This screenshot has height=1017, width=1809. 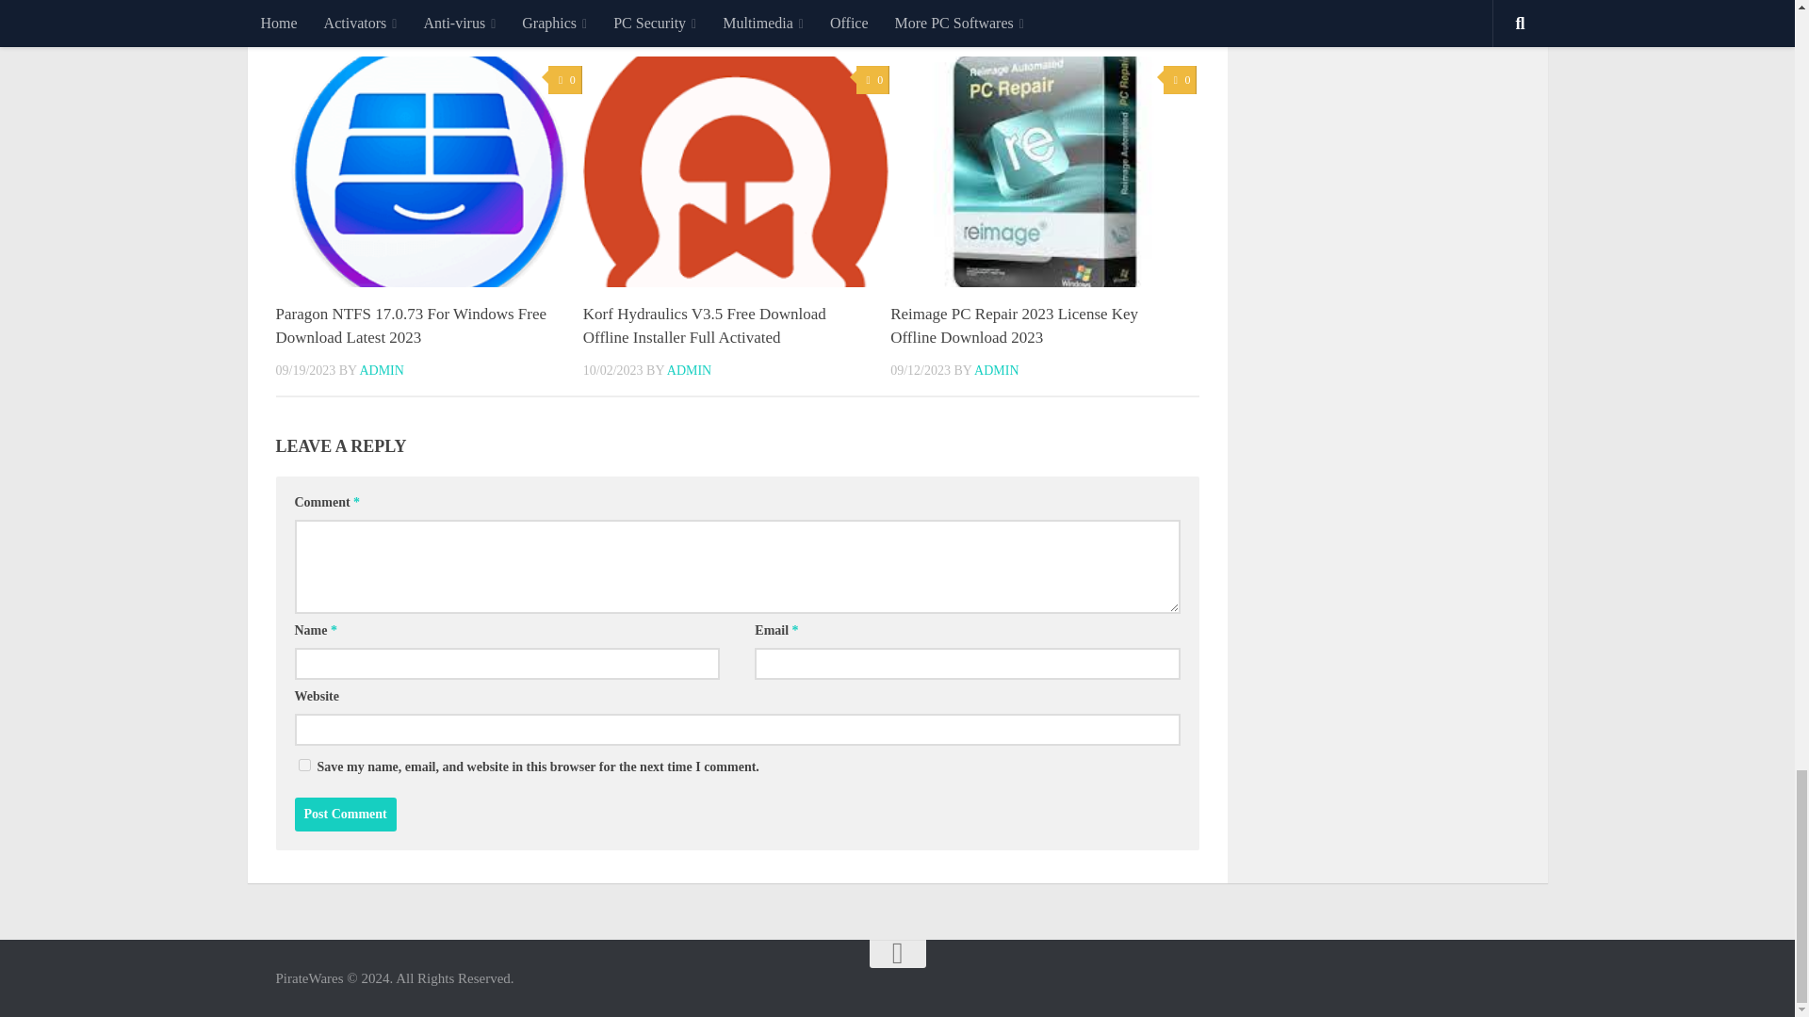 What do you see at coordinates (689, 369) in the screenshot?
I see `Posts by admin` at bounding box center [689, 369].